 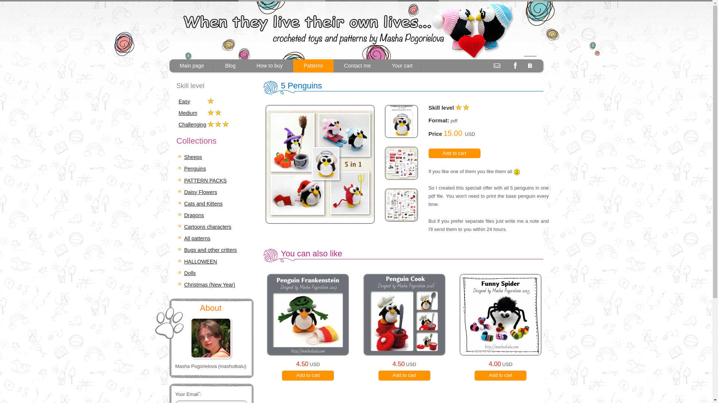 What do you see at coordinates (205, 181) in the screenshot?
I see `PATTERN PACKS` at bounding box center [205, 181].